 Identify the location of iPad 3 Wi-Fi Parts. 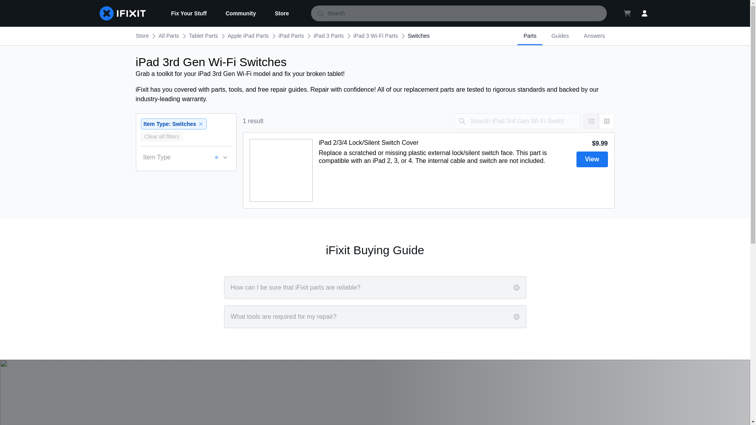
(376, 36).